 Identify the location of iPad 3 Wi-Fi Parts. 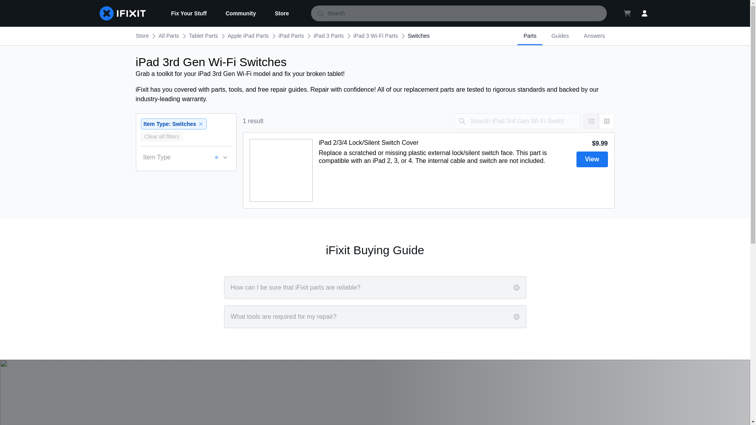
(376, 36).